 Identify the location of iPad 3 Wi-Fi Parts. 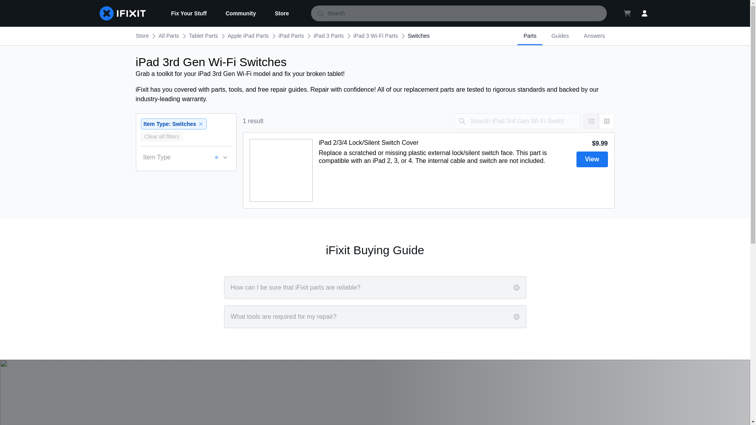
(376, 36).